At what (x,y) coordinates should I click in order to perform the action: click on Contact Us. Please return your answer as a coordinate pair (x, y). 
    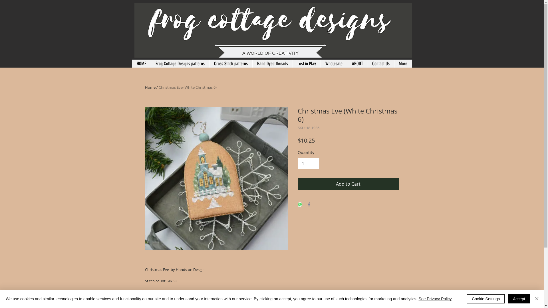
    Looking at the image, I should click on (381, 64).